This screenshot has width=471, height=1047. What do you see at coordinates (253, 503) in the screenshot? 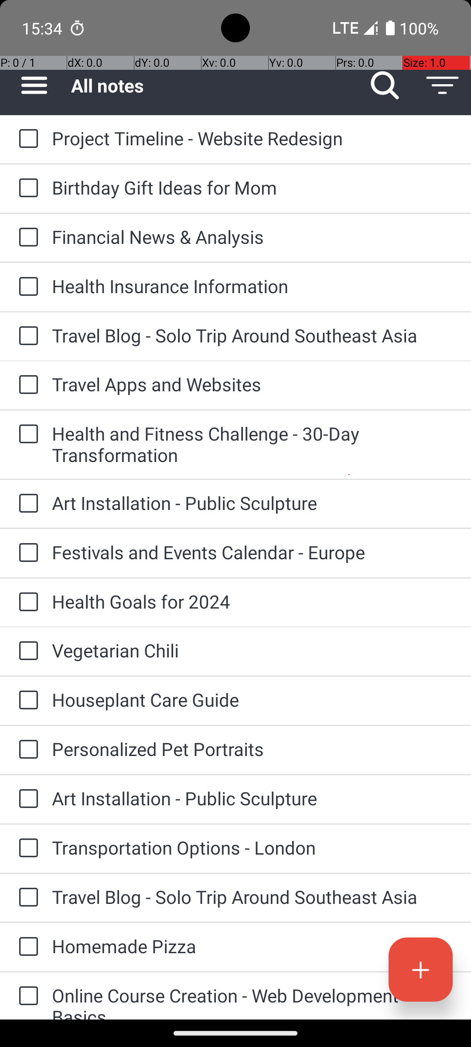
I see `Art Installation - Public Sculpture` at bounding box center [253, 503].